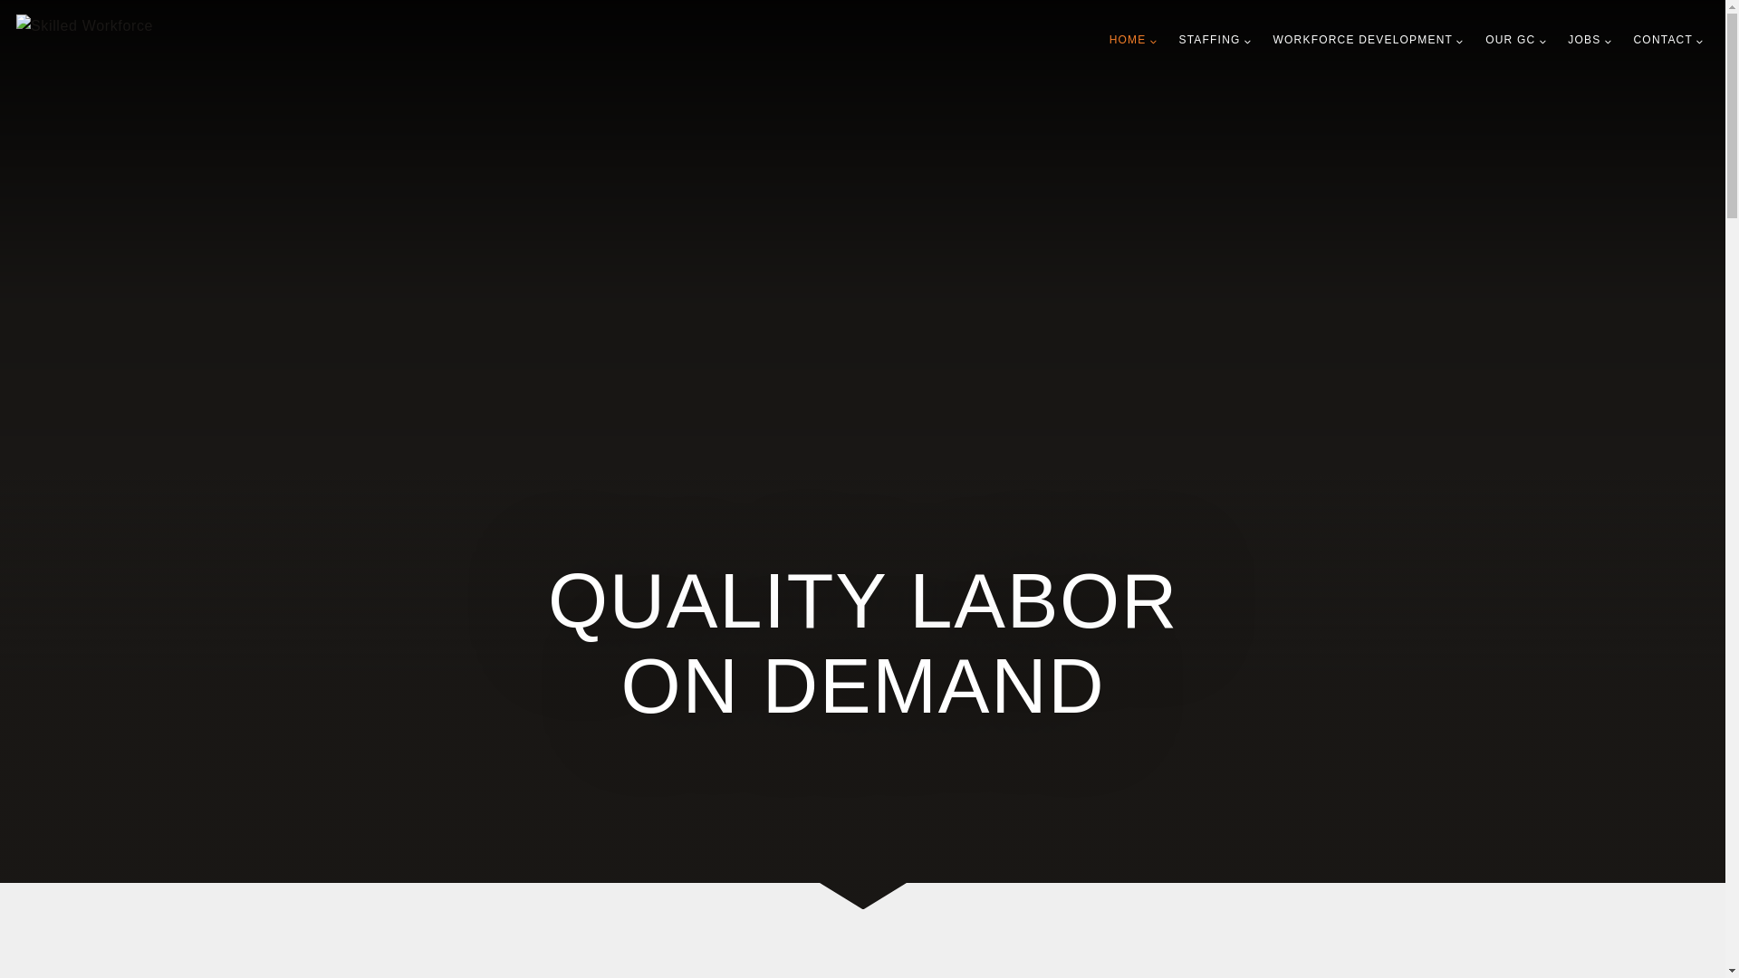 The image size is (1739, 978). What do you see at coordinates (1134, 40) in the screenshot?
I see `HOME` at bounding box center [1134, 40].